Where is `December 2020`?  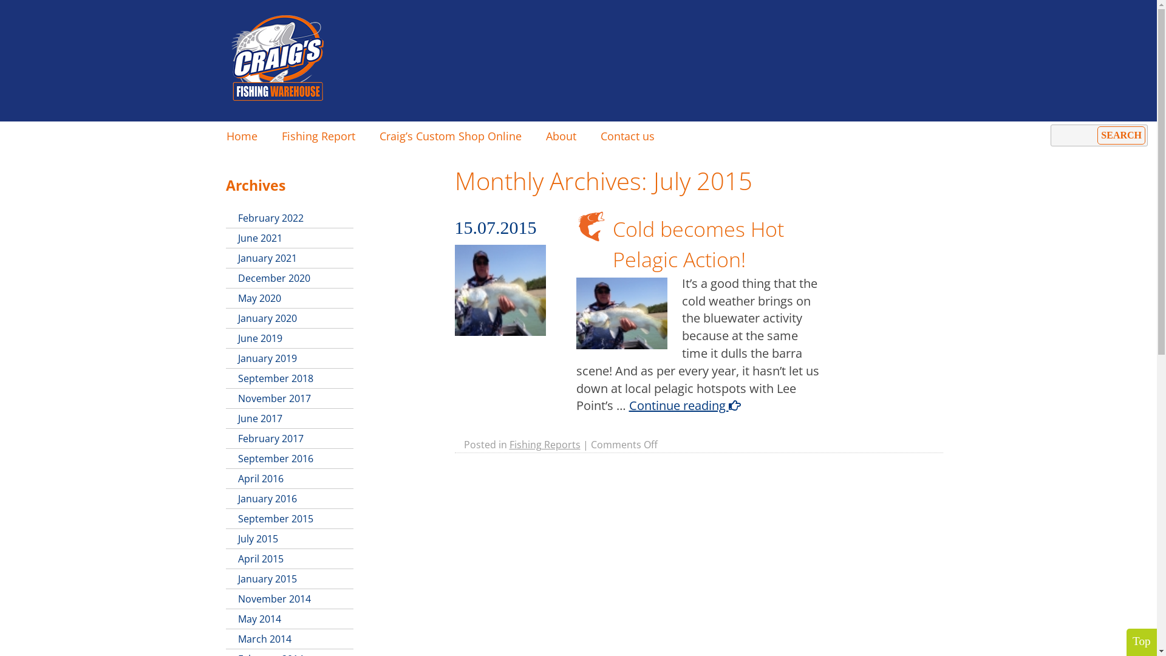
December 2020 is located at coordinates (290, 278).